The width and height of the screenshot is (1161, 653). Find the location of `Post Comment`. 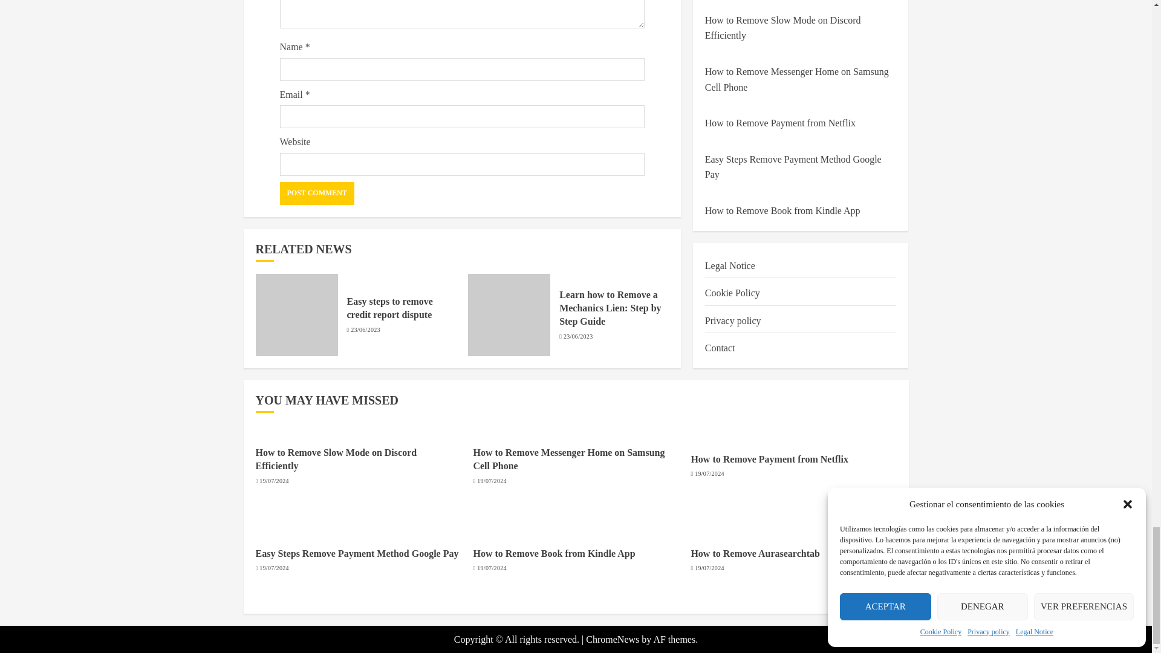

Post Comment is located at coordinates (317, 193).